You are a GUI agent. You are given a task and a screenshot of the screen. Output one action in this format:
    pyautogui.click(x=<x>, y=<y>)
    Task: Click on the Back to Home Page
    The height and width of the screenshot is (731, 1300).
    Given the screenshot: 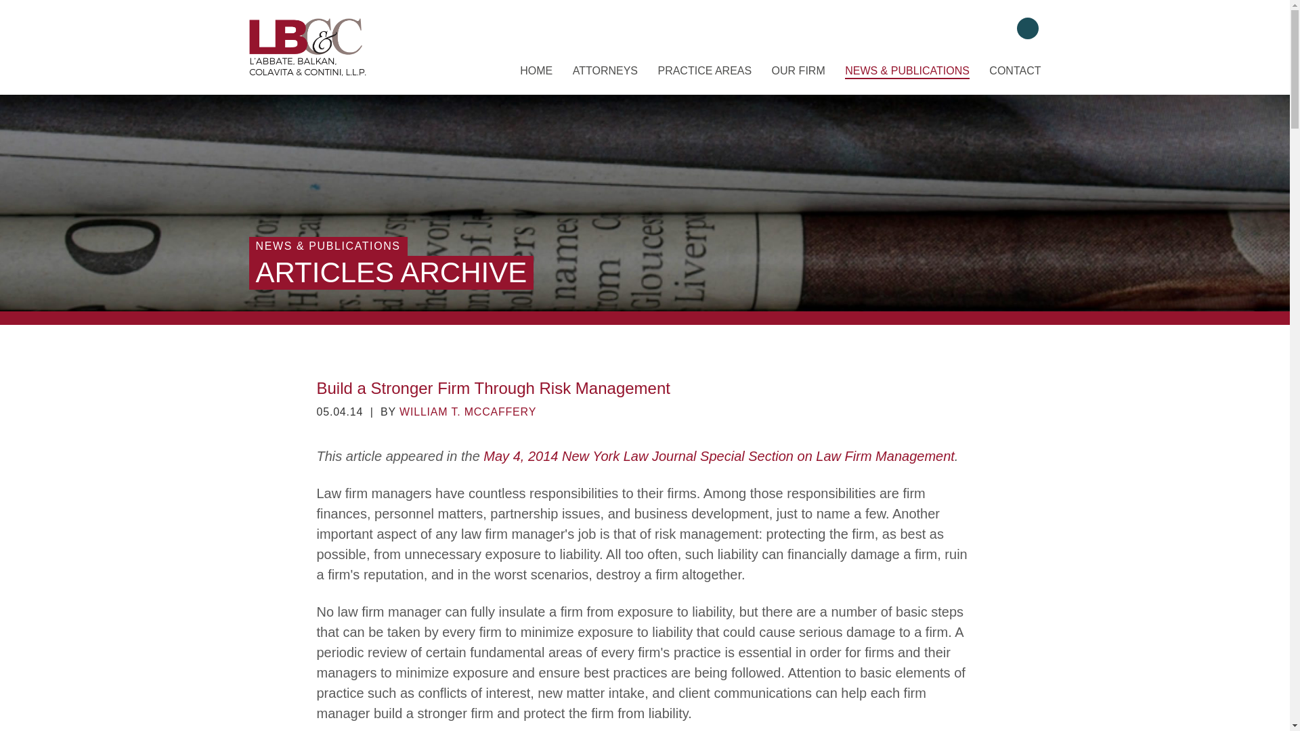 What is the action you would take?
    pyautogui.click(x=309, y=46)
    